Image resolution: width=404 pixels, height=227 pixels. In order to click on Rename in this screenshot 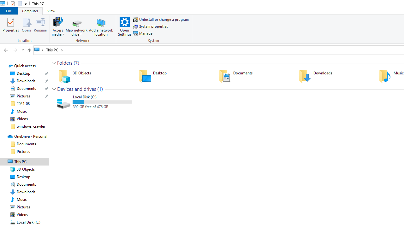, I will do `click(40, 26)`.